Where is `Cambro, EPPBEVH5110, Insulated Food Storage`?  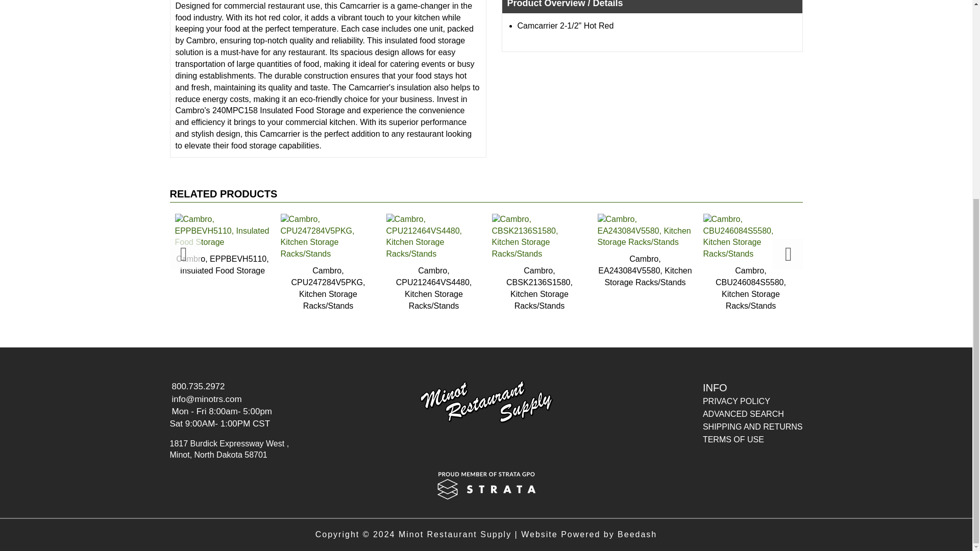
Cambro, EPPBEVH5110, Insulated Food Storage is located at coordinates (223, 245).